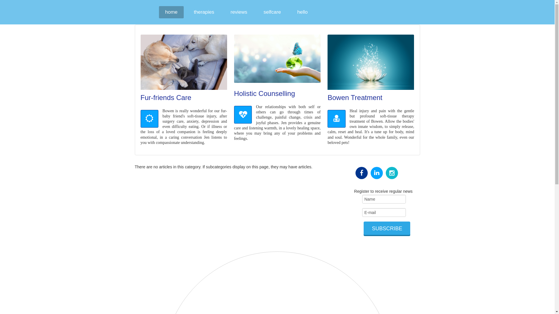 This screenshot has width=559, height=314. I want to click on therapies, so click(204, 12).